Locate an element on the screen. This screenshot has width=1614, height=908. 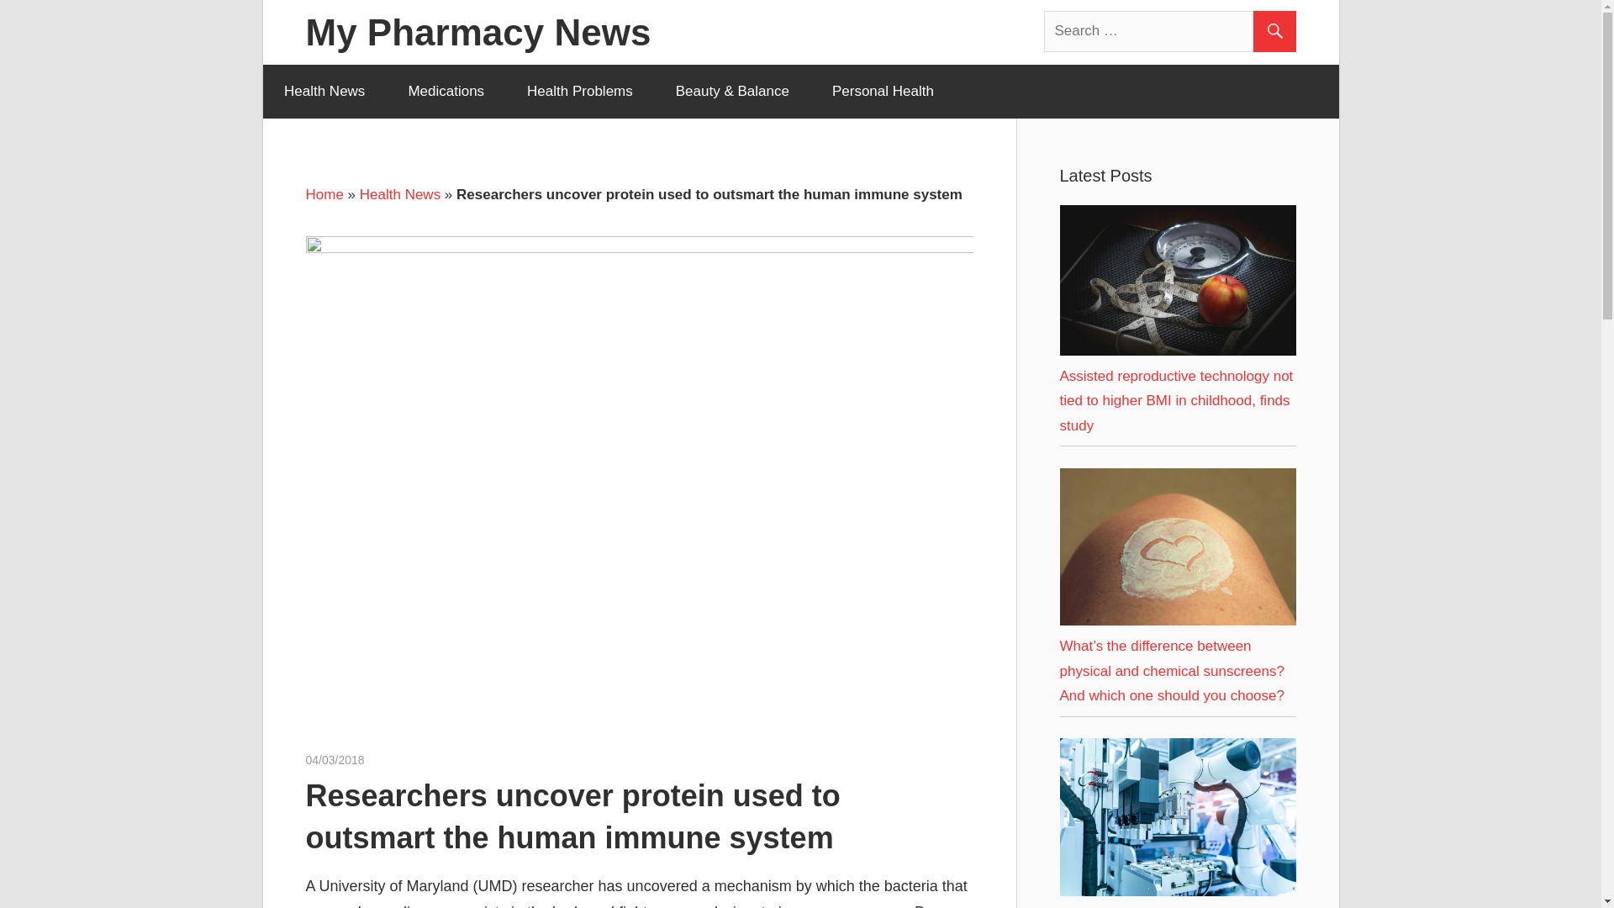
Search for: is located at coordinates (1170, 30).